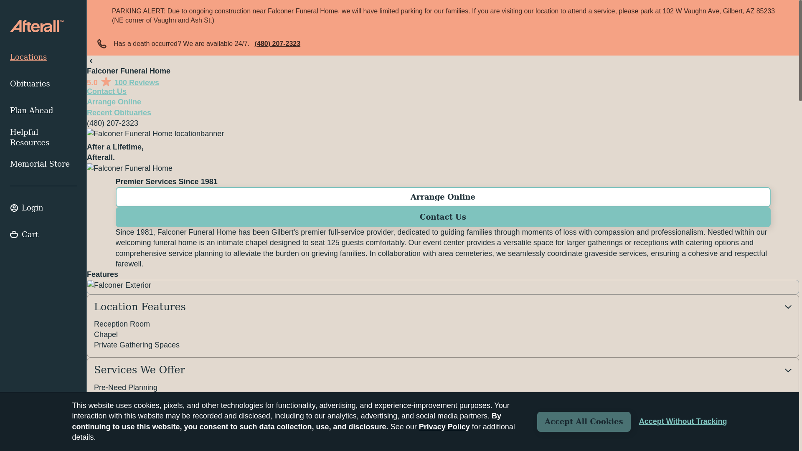  What do you see at coordinates (683, 421) in the screenshot?
I see `Accept Without Tracking` at bounding box center [683, 421].